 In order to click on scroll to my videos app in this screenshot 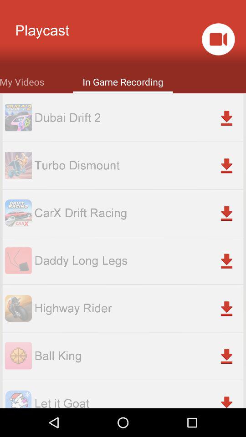, I will do `click(22, 81)`.